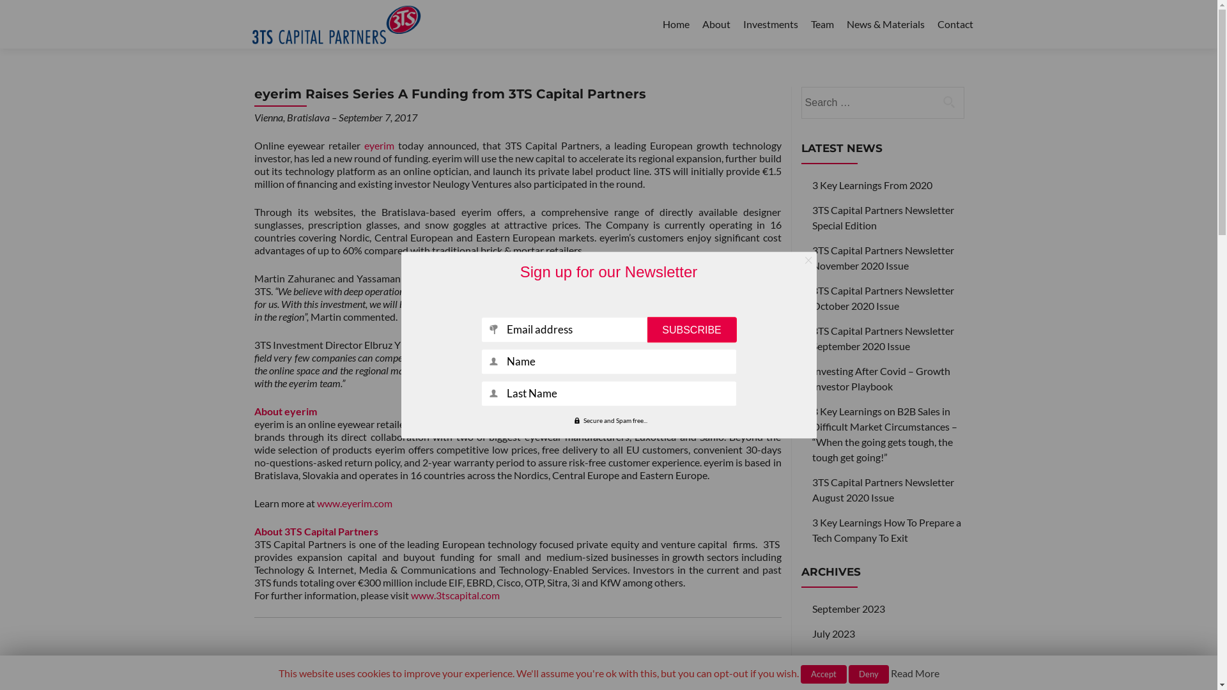 The width and height of the screenshot is (1227, 690). Describe the element at coordinates (833, 634) in the screenshot. I see `July 2023` at that location.